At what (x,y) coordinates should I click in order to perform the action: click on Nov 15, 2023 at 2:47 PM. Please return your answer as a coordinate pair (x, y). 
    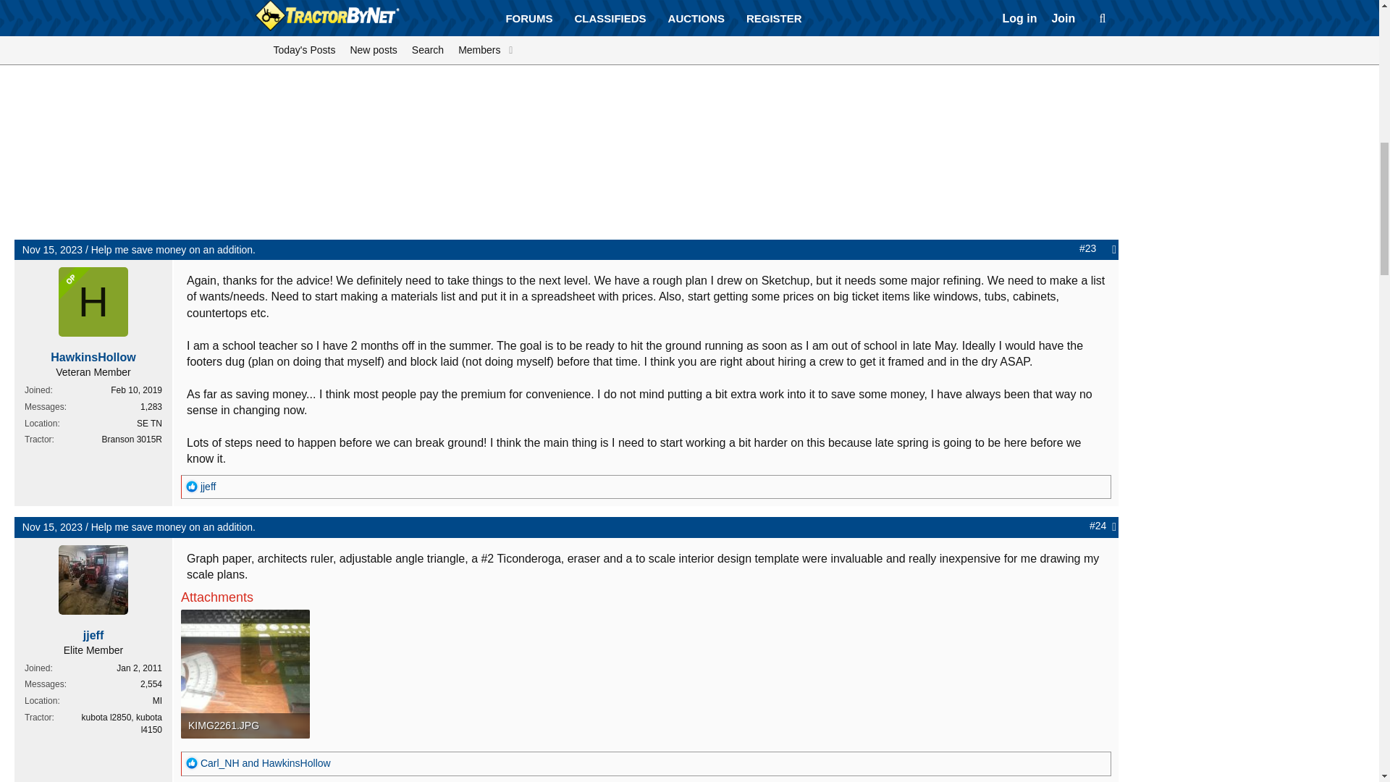
    Looking at the image, I should click on (52, 527).